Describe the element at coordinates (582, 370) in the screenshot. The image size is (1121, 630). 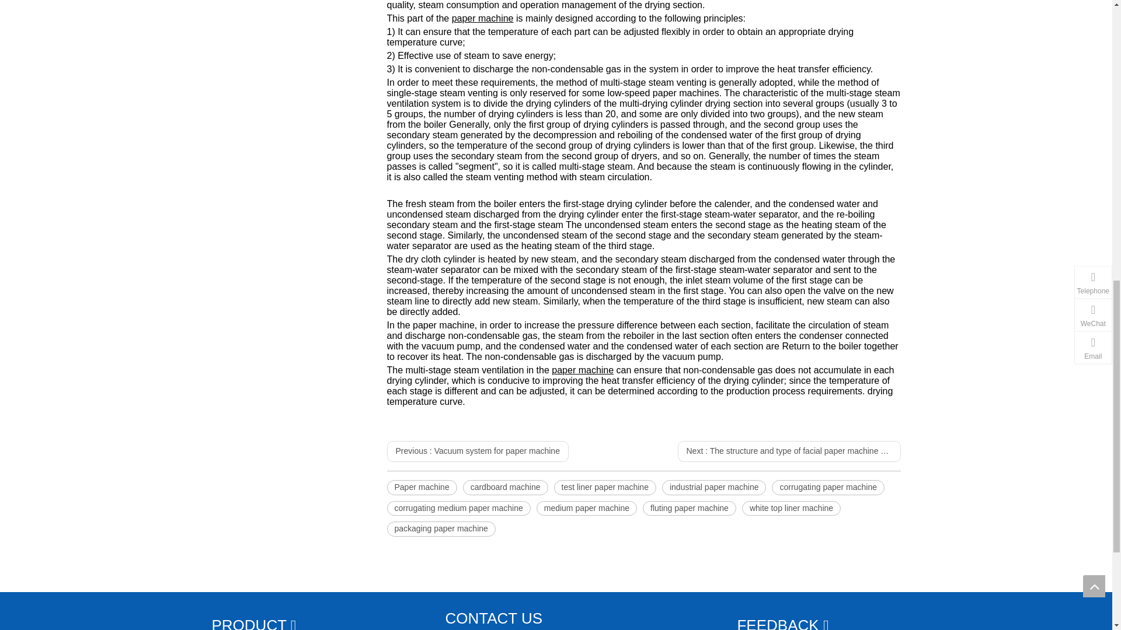
I see `paper machine` at that location.